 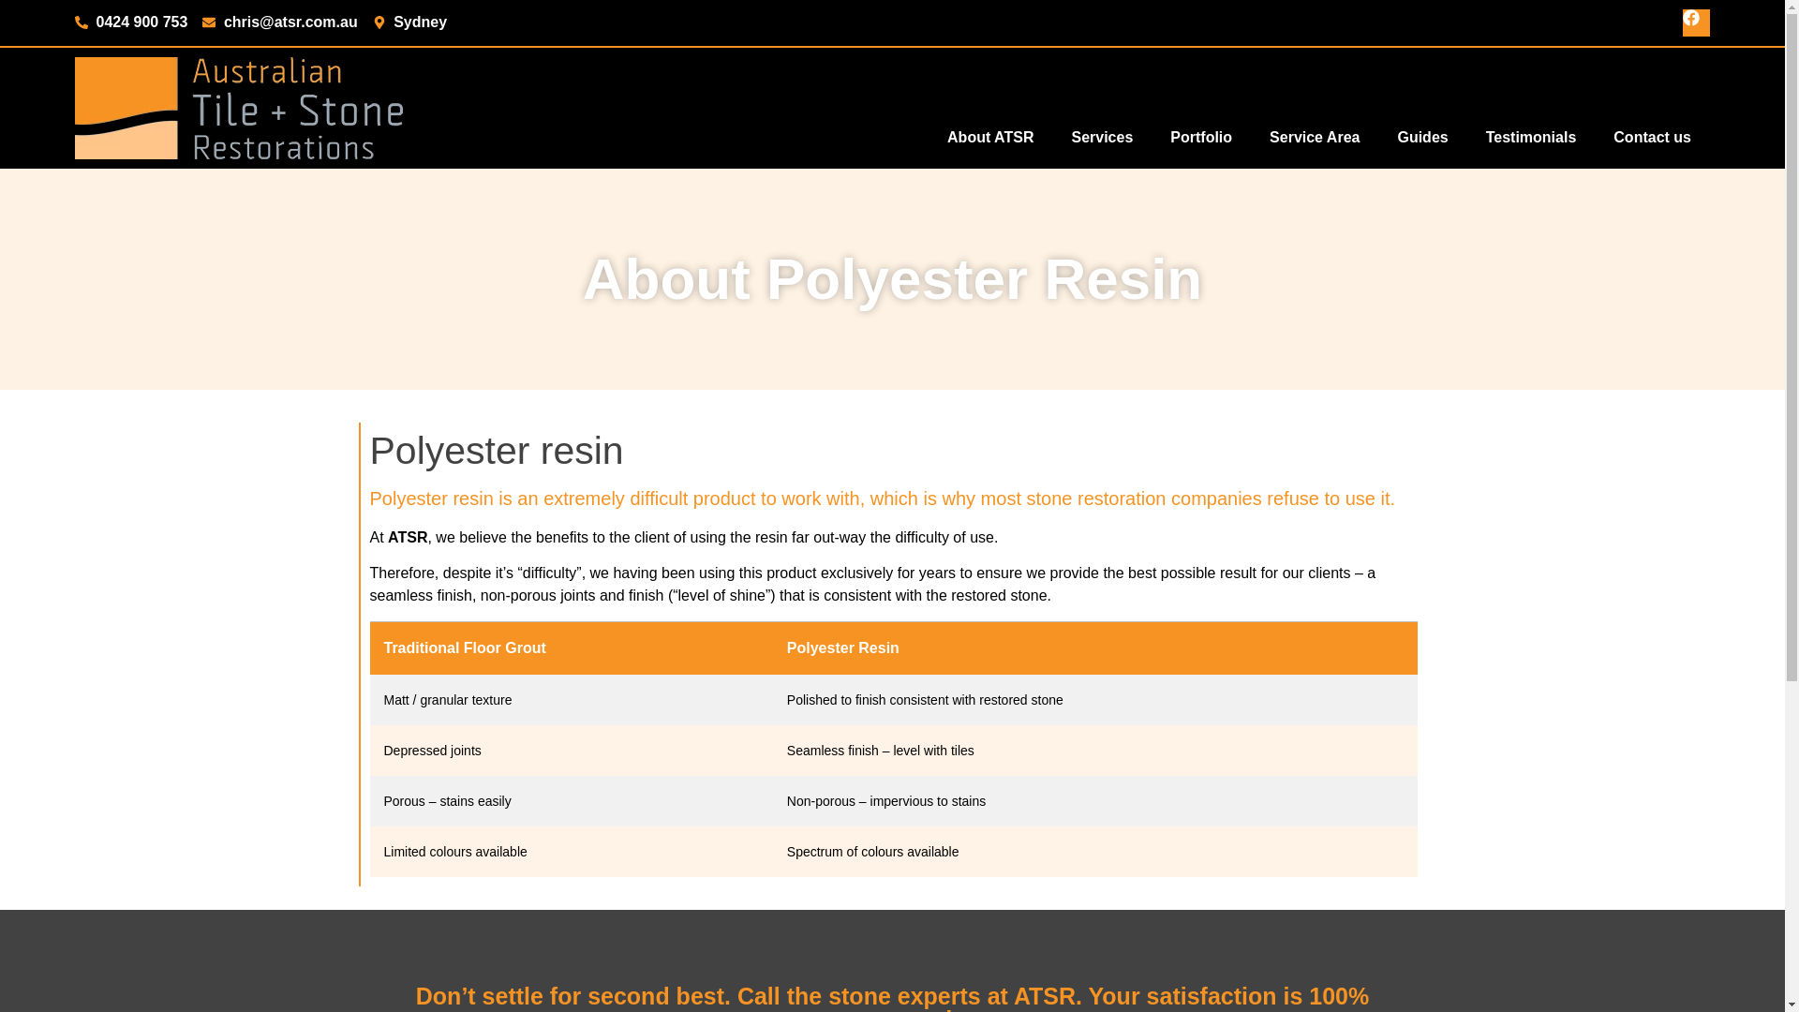 I want to click on About ATSR, so click(x=989, y=137).